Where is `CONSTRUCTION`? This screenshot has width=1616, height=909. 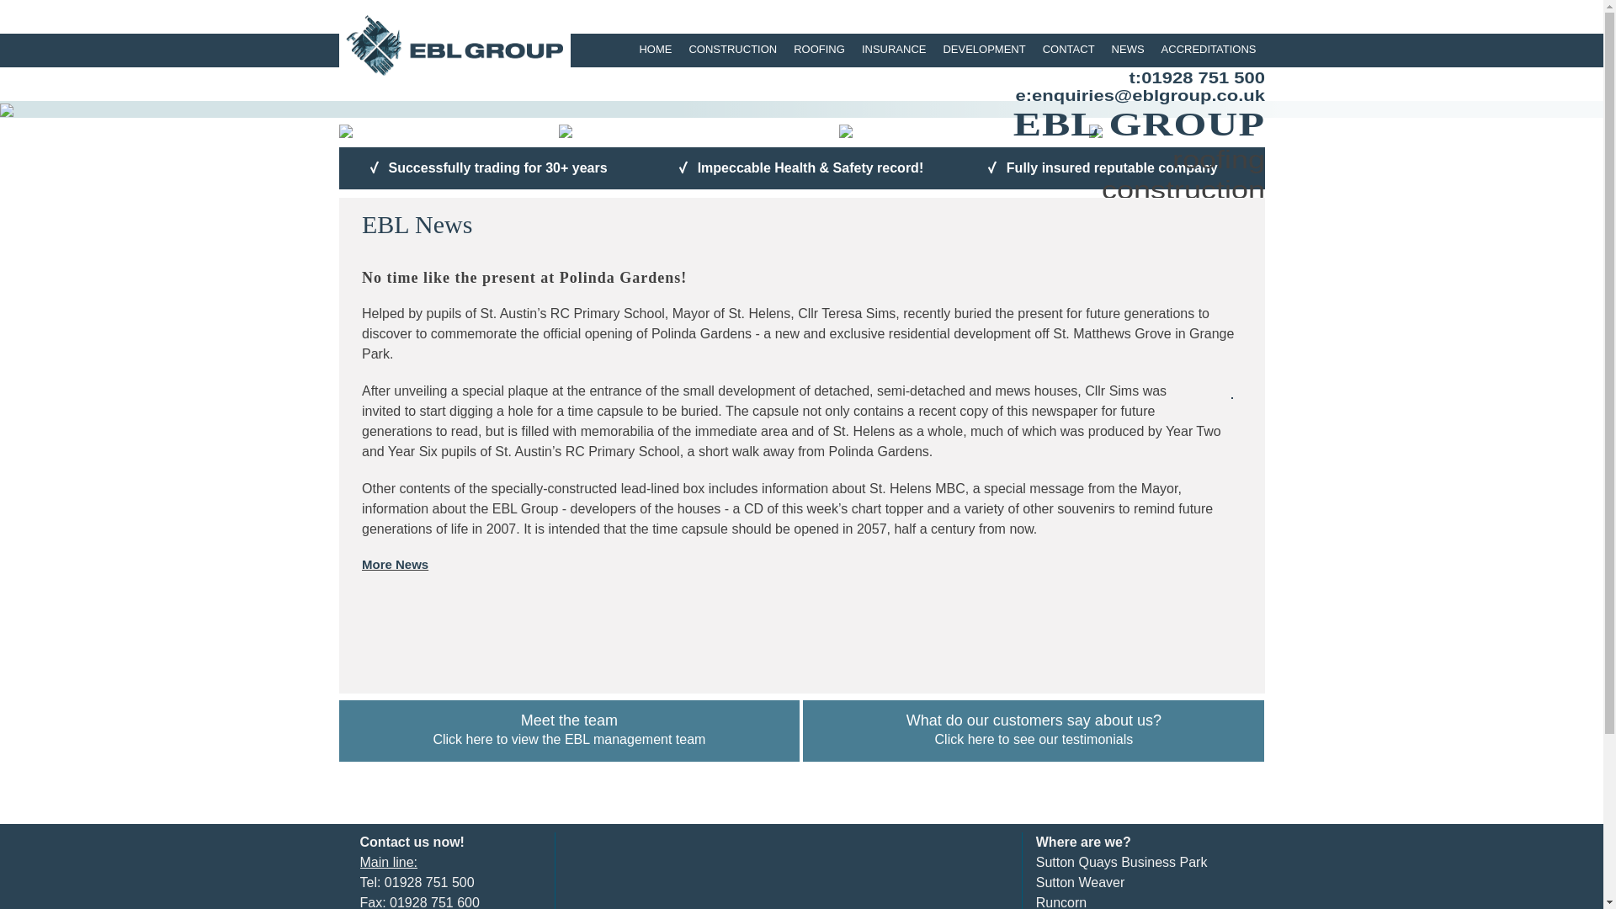 CONSTRUCTION is located at coordinates (732, 50).